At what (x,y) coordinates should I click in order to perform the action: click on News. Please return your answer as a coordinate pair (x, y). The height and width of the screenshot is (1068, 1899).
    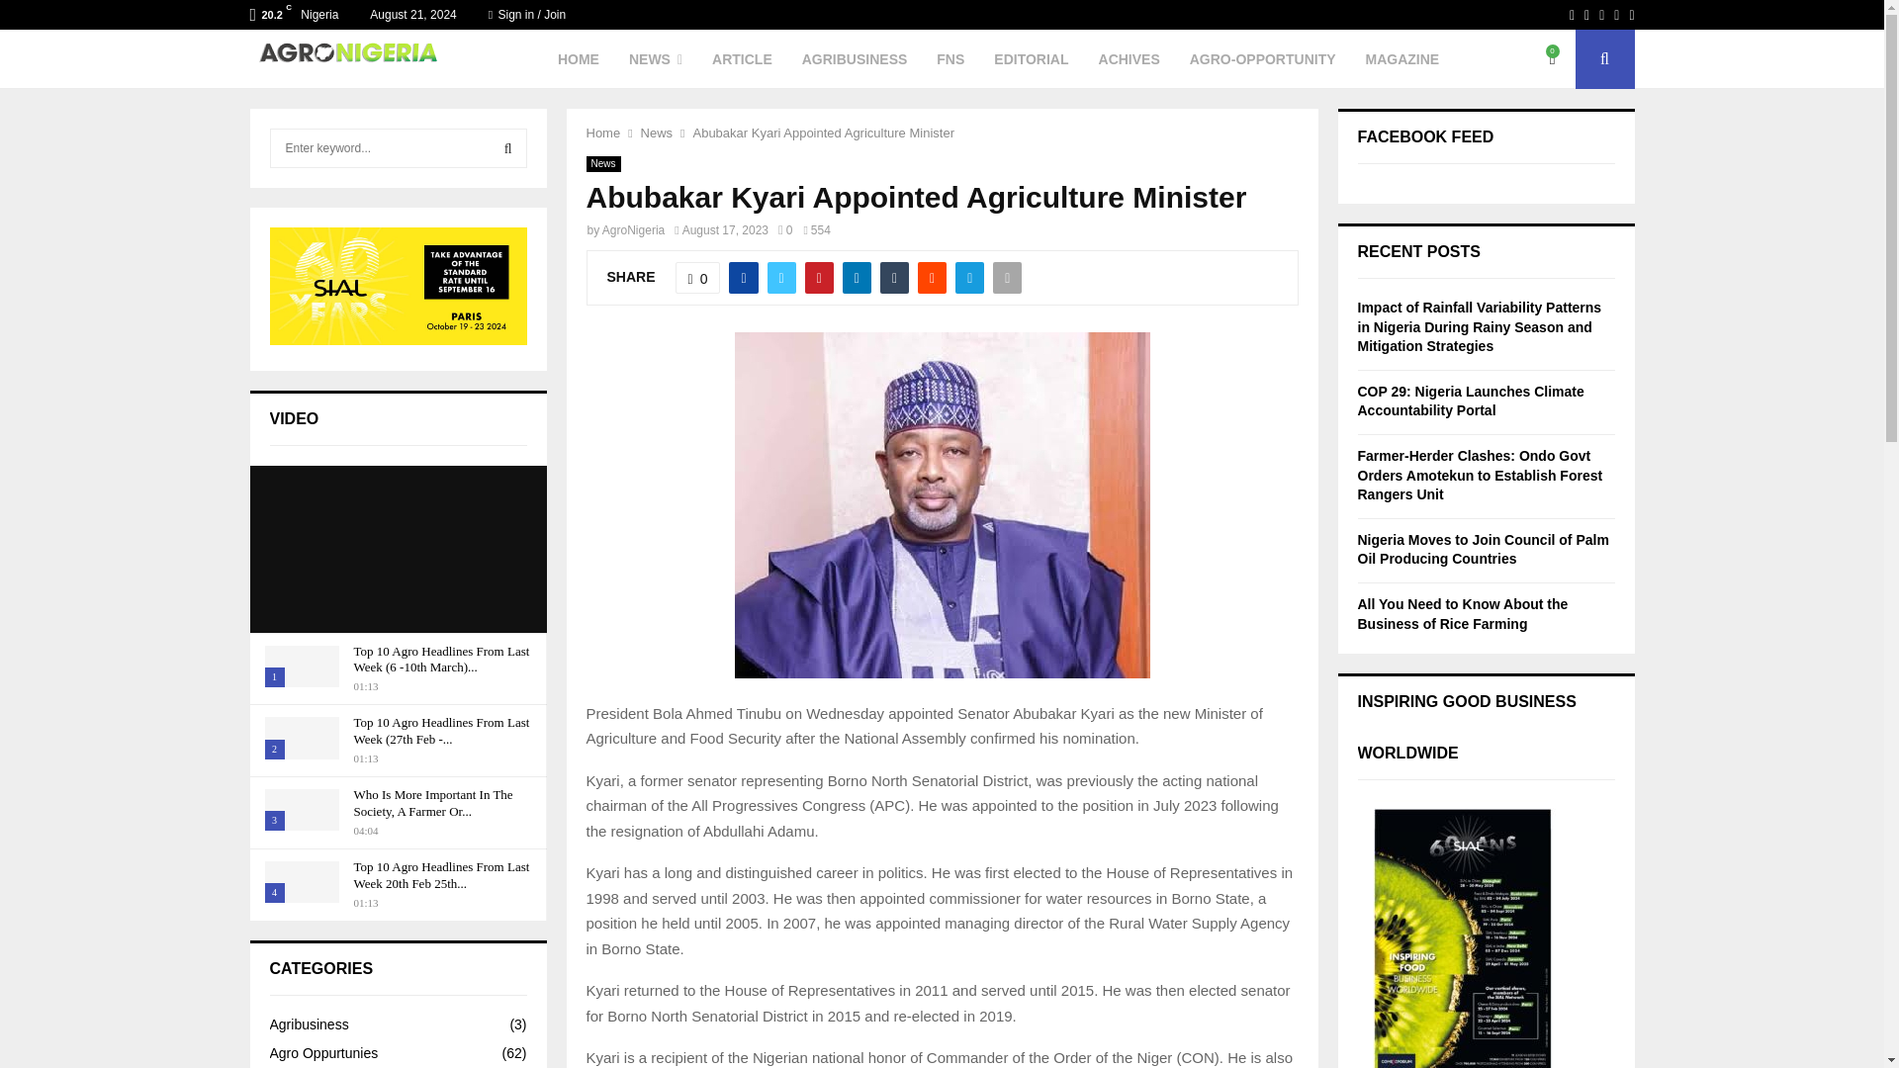
    Looking at the image, I should click on (657, 133).